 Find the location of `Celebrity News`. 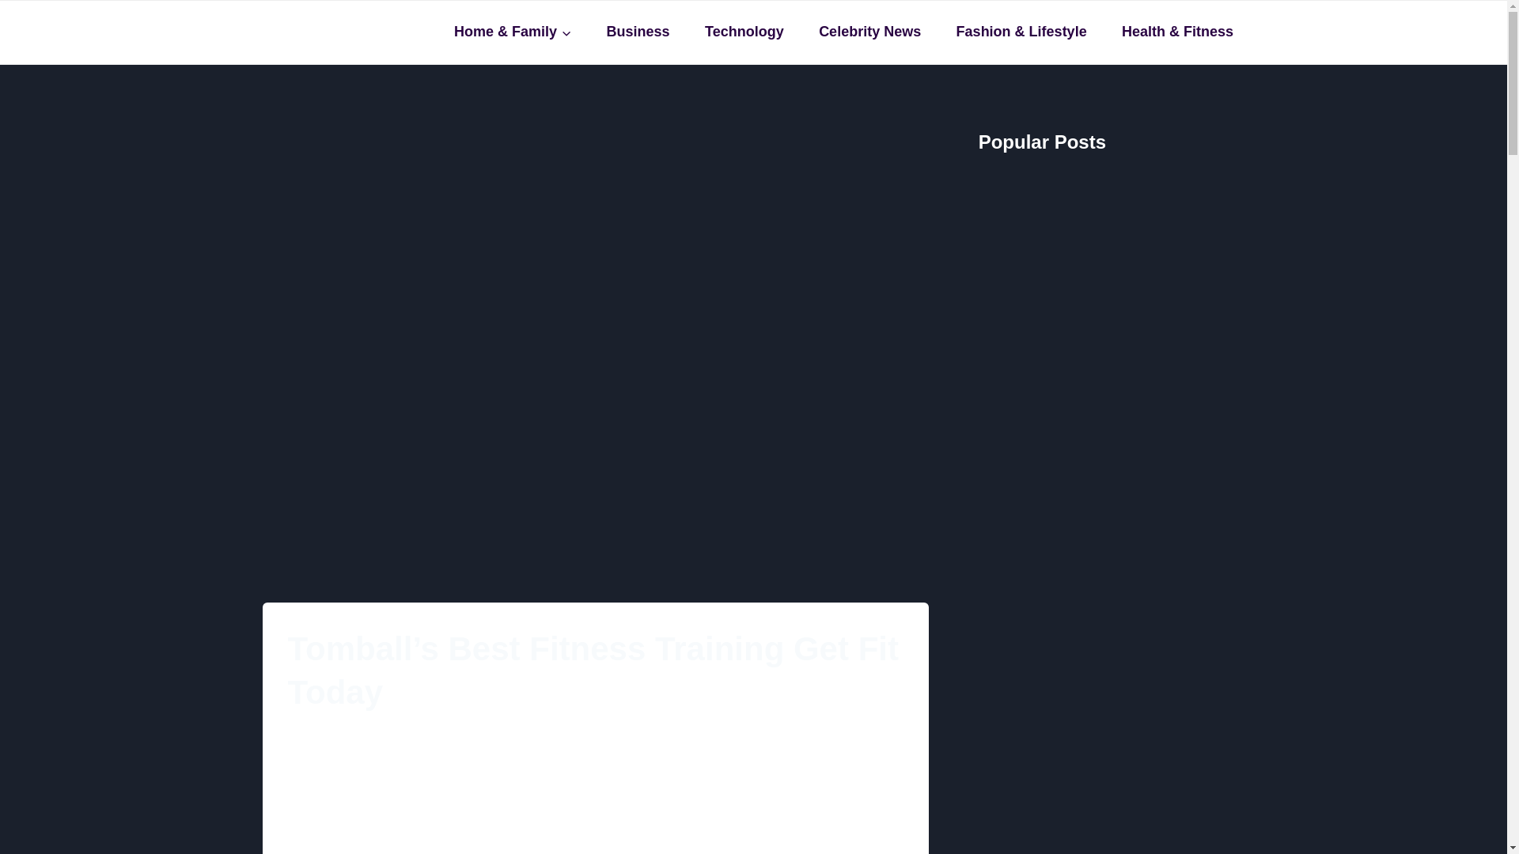

Celebrity News is located at coordinates (870, 32).